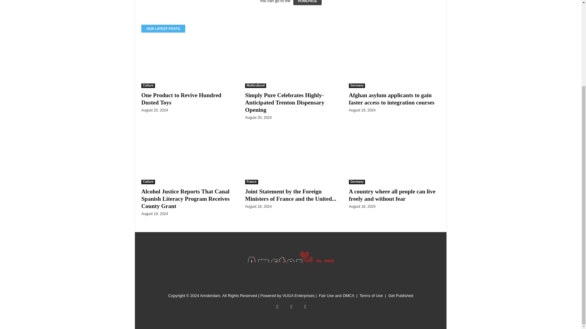 The height and width of the screenshot is (329, 586). What do you see at coordinates (308, 2) in the screenshot?
I see `HOMEPAGE` at bounding box center [308, 2].